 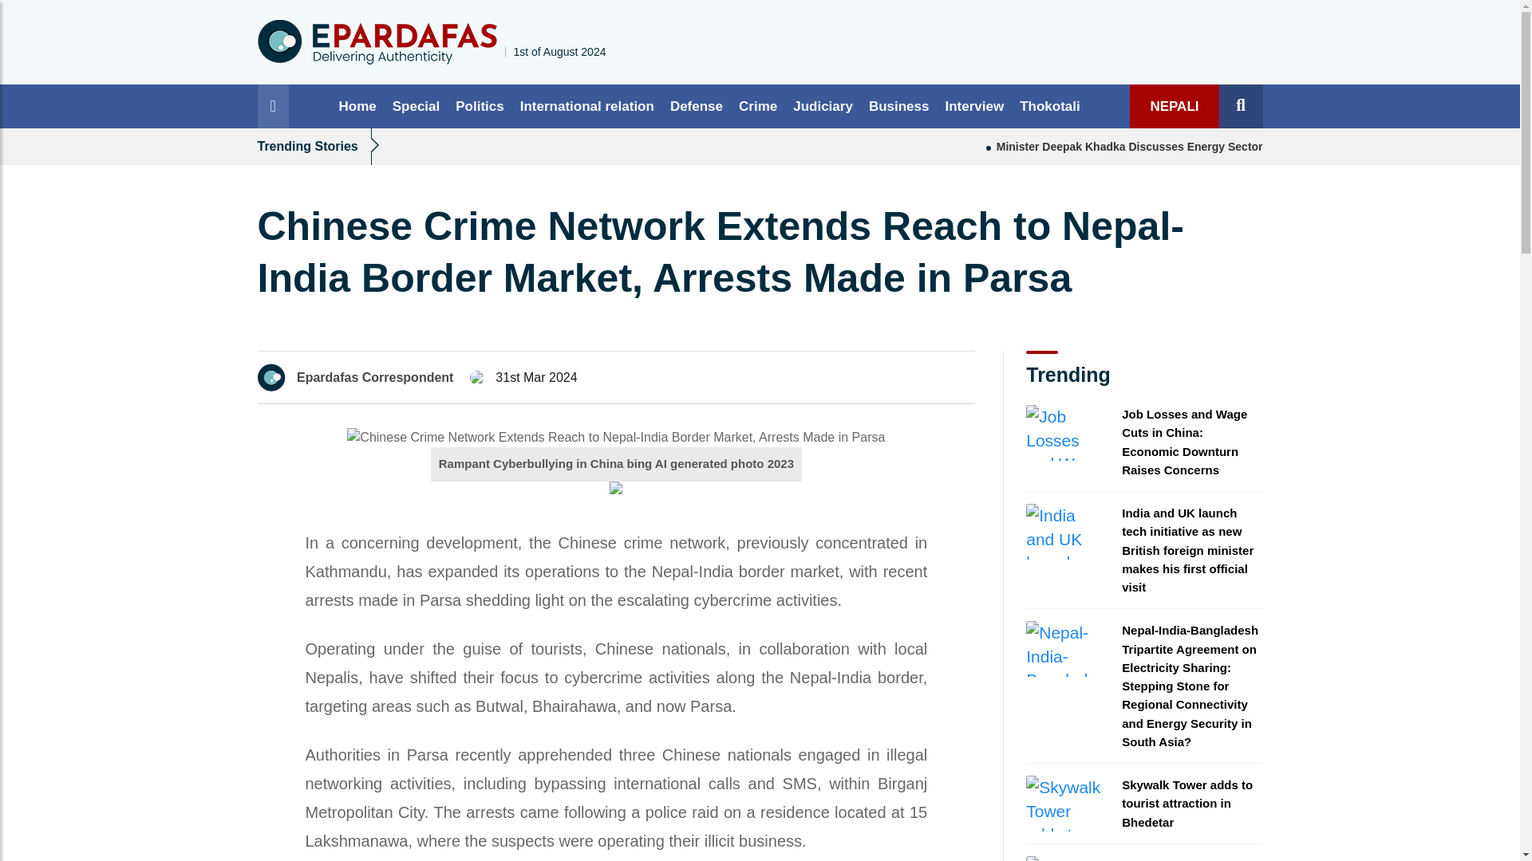 What do you see at coordinates (696, 105) in the screenshot?
I see `Defense` at bounding box center [696, 105].